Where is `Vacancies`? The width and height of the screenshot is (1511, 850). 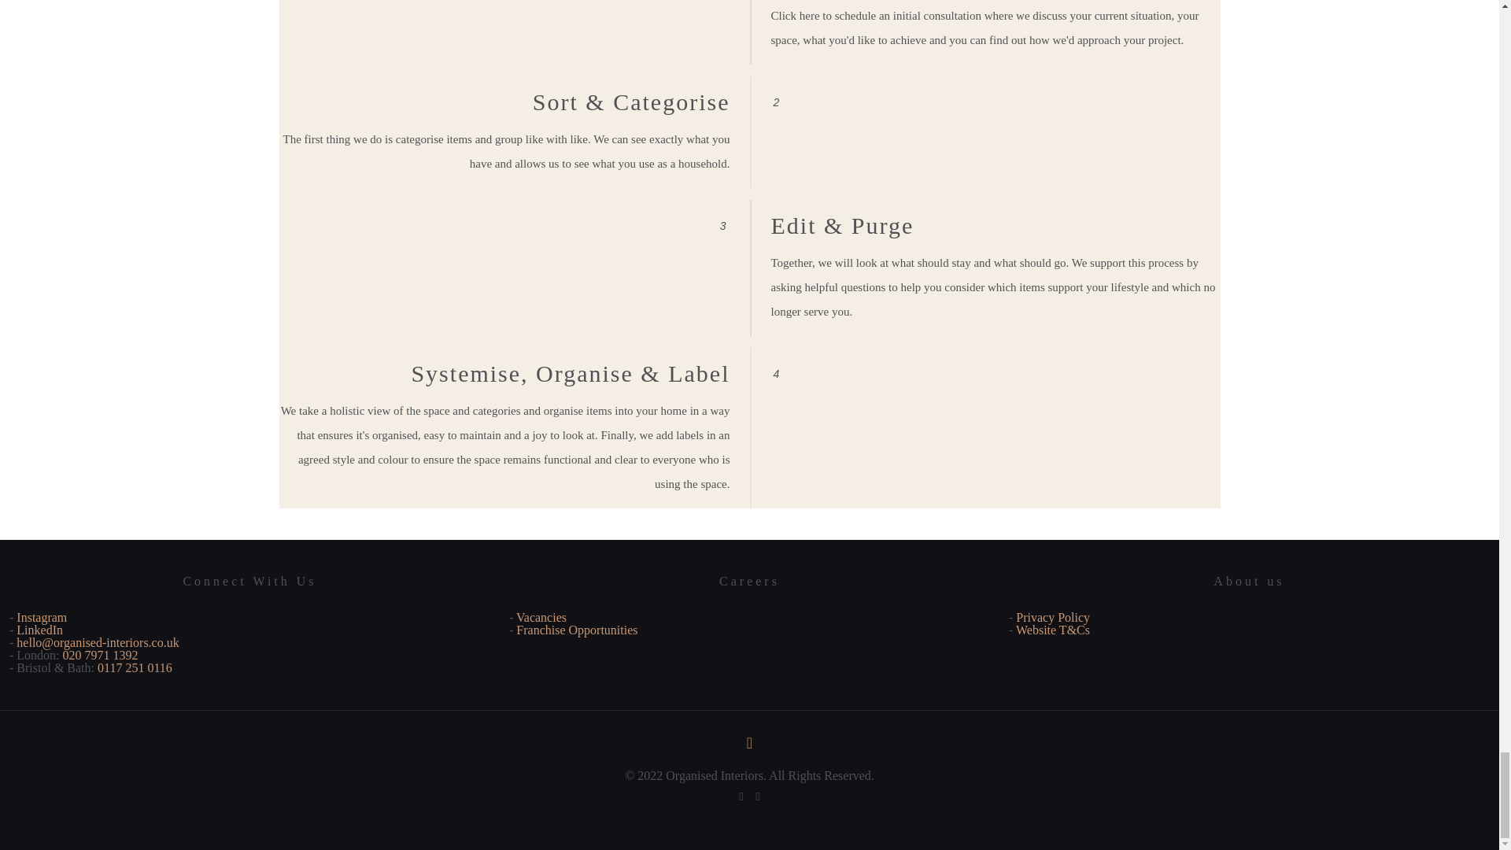 Vacancies is located at coordinates (541, 617).